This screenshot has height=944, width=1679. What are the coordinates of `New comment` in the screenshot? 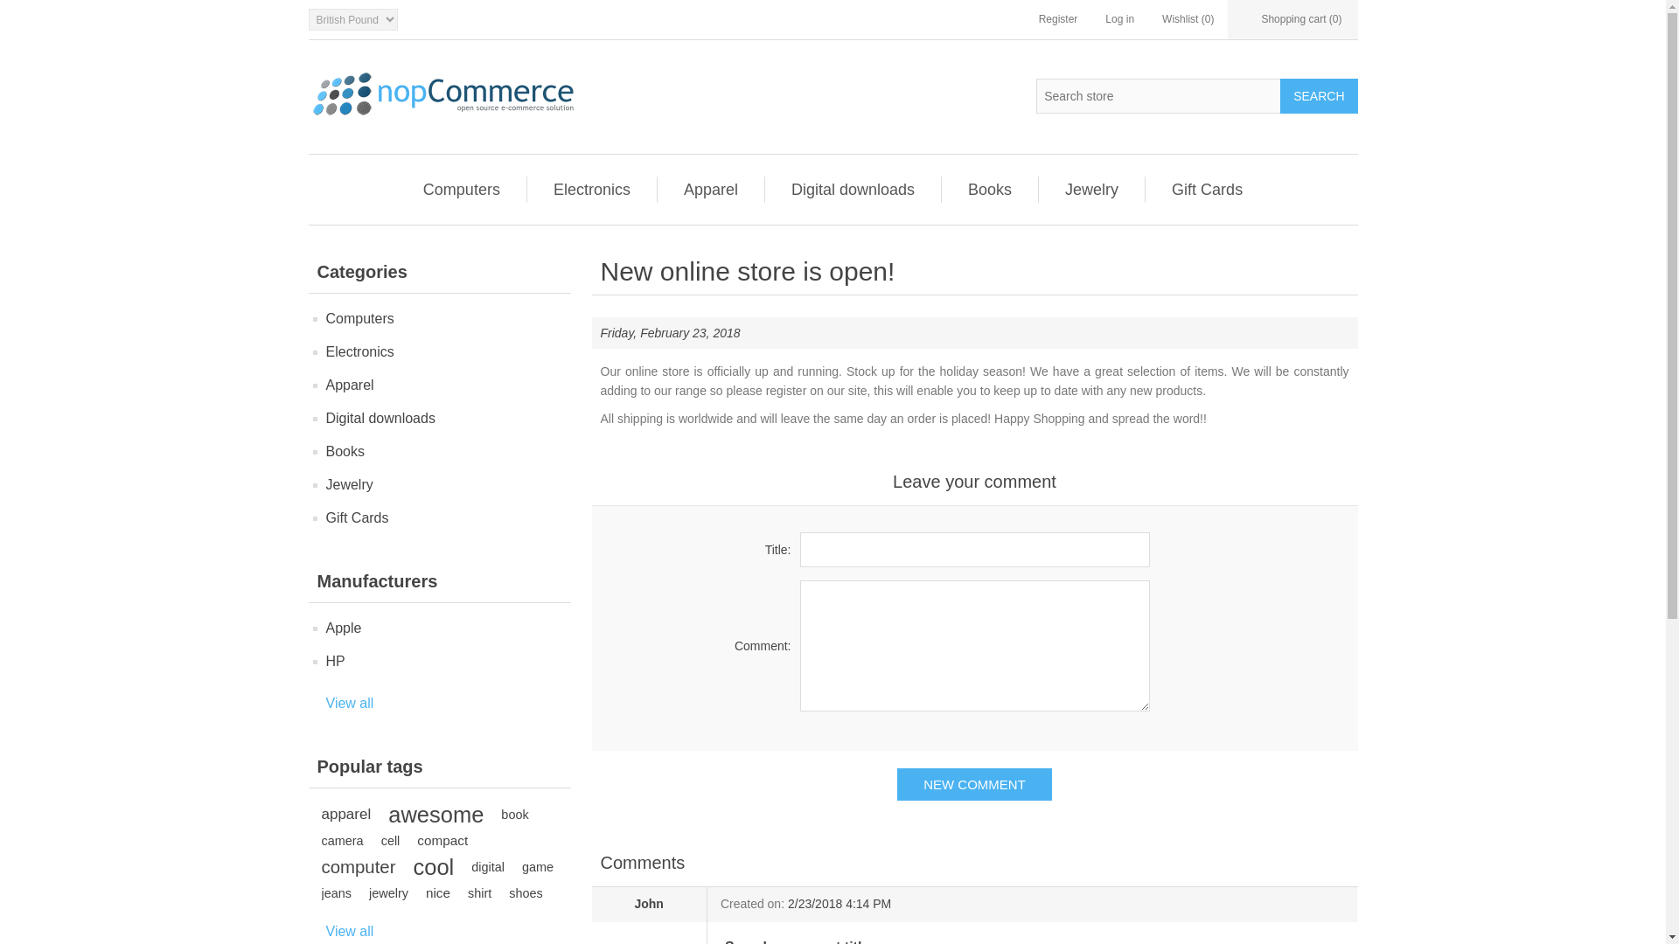 It's located at (974, 784).